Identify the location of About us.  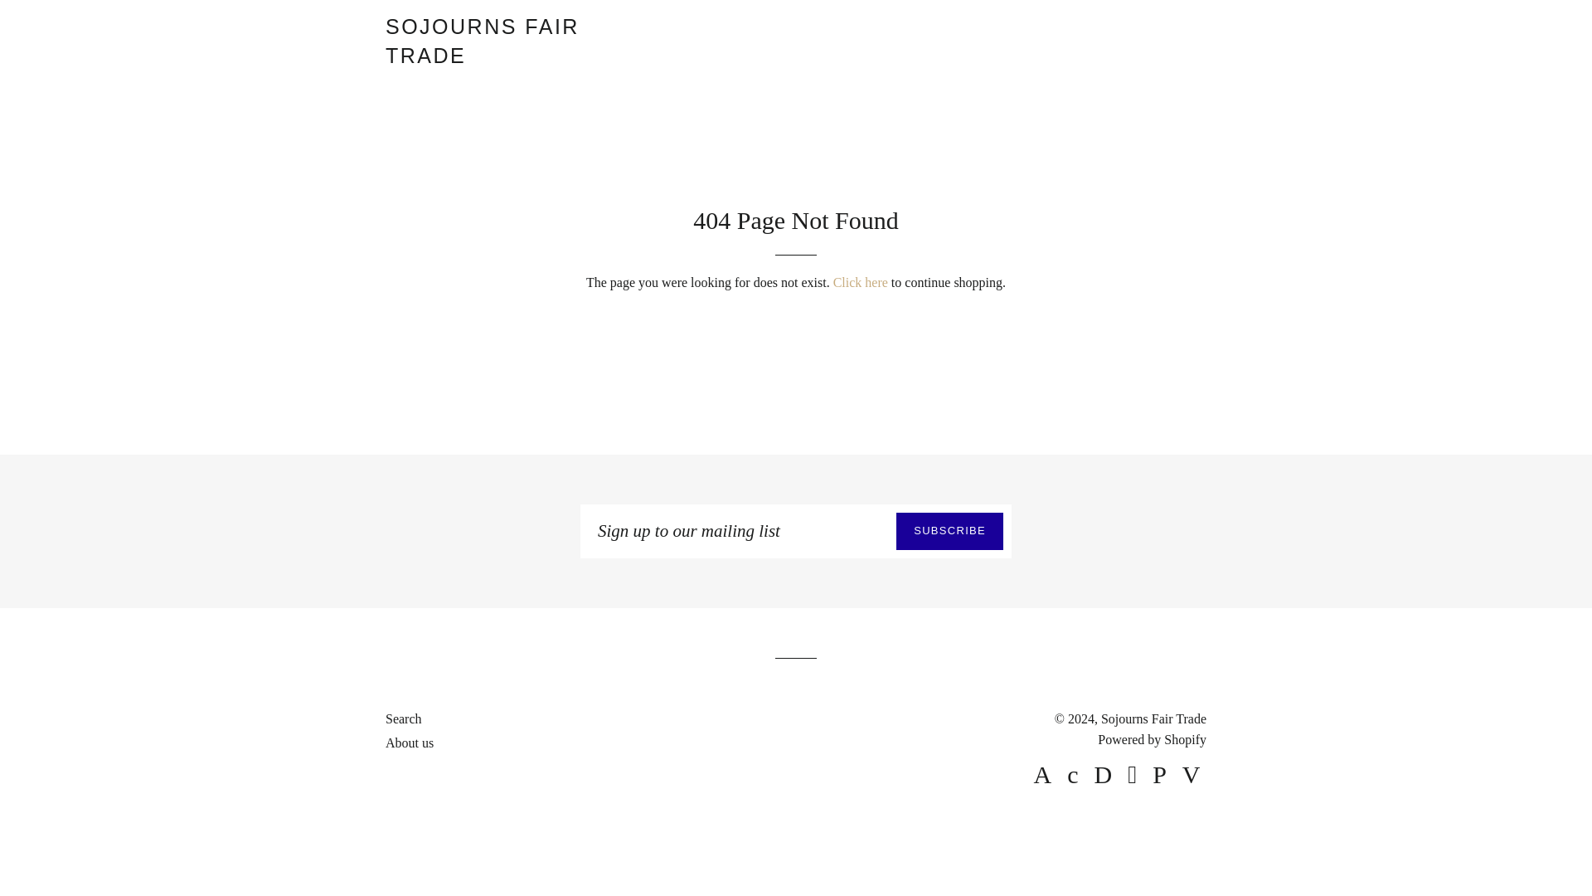
(409, 742).